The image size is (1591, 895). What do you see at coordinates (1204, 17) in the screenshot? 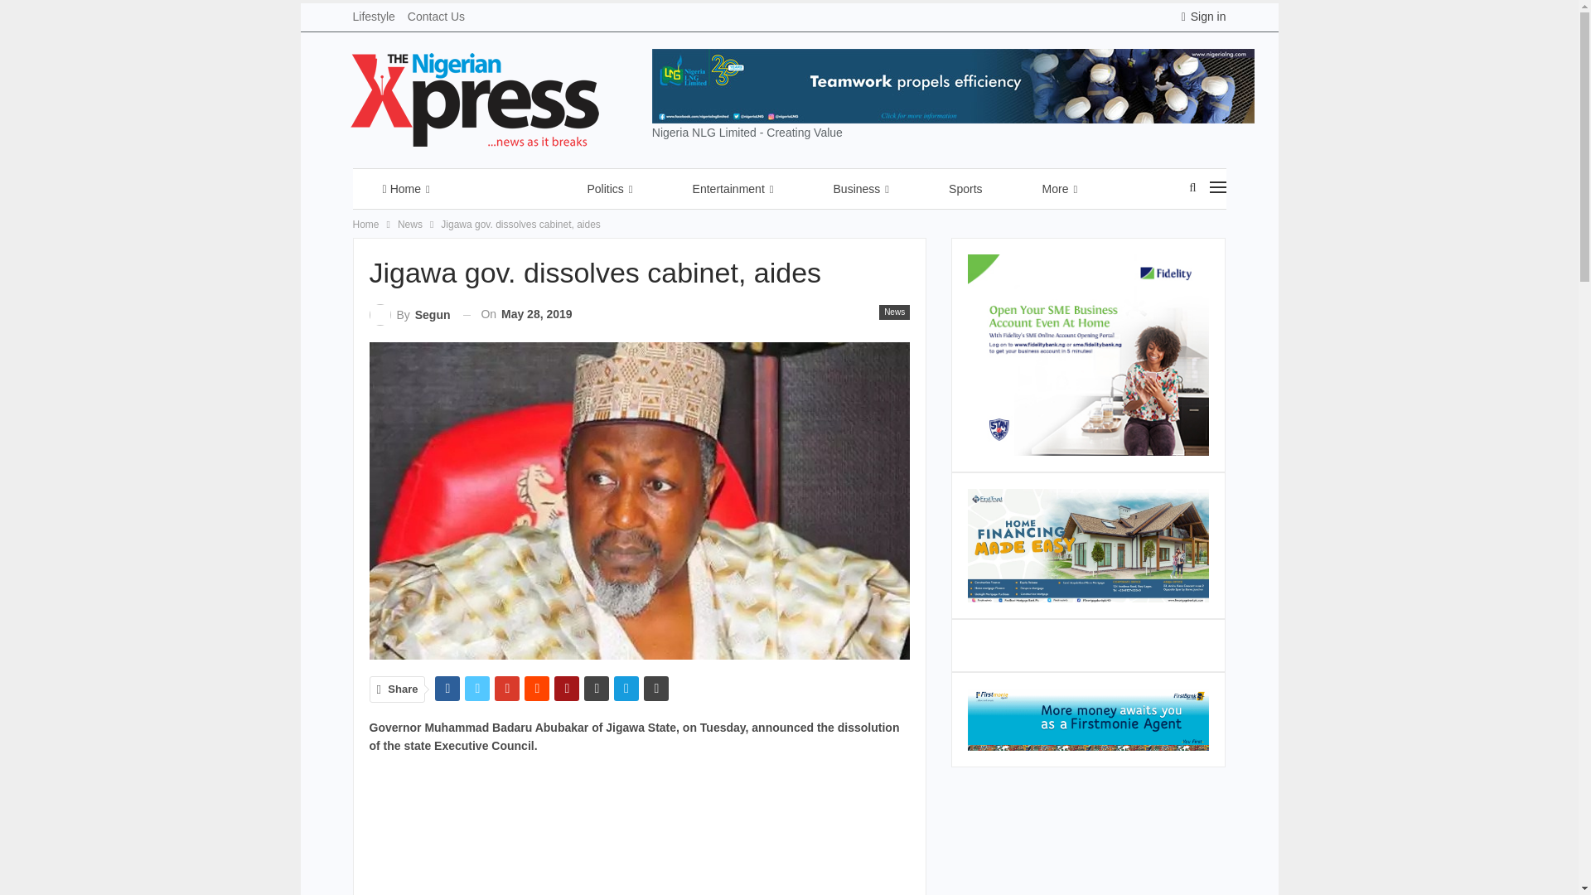
I see `Sign in` at bounding box center [1204, 17].